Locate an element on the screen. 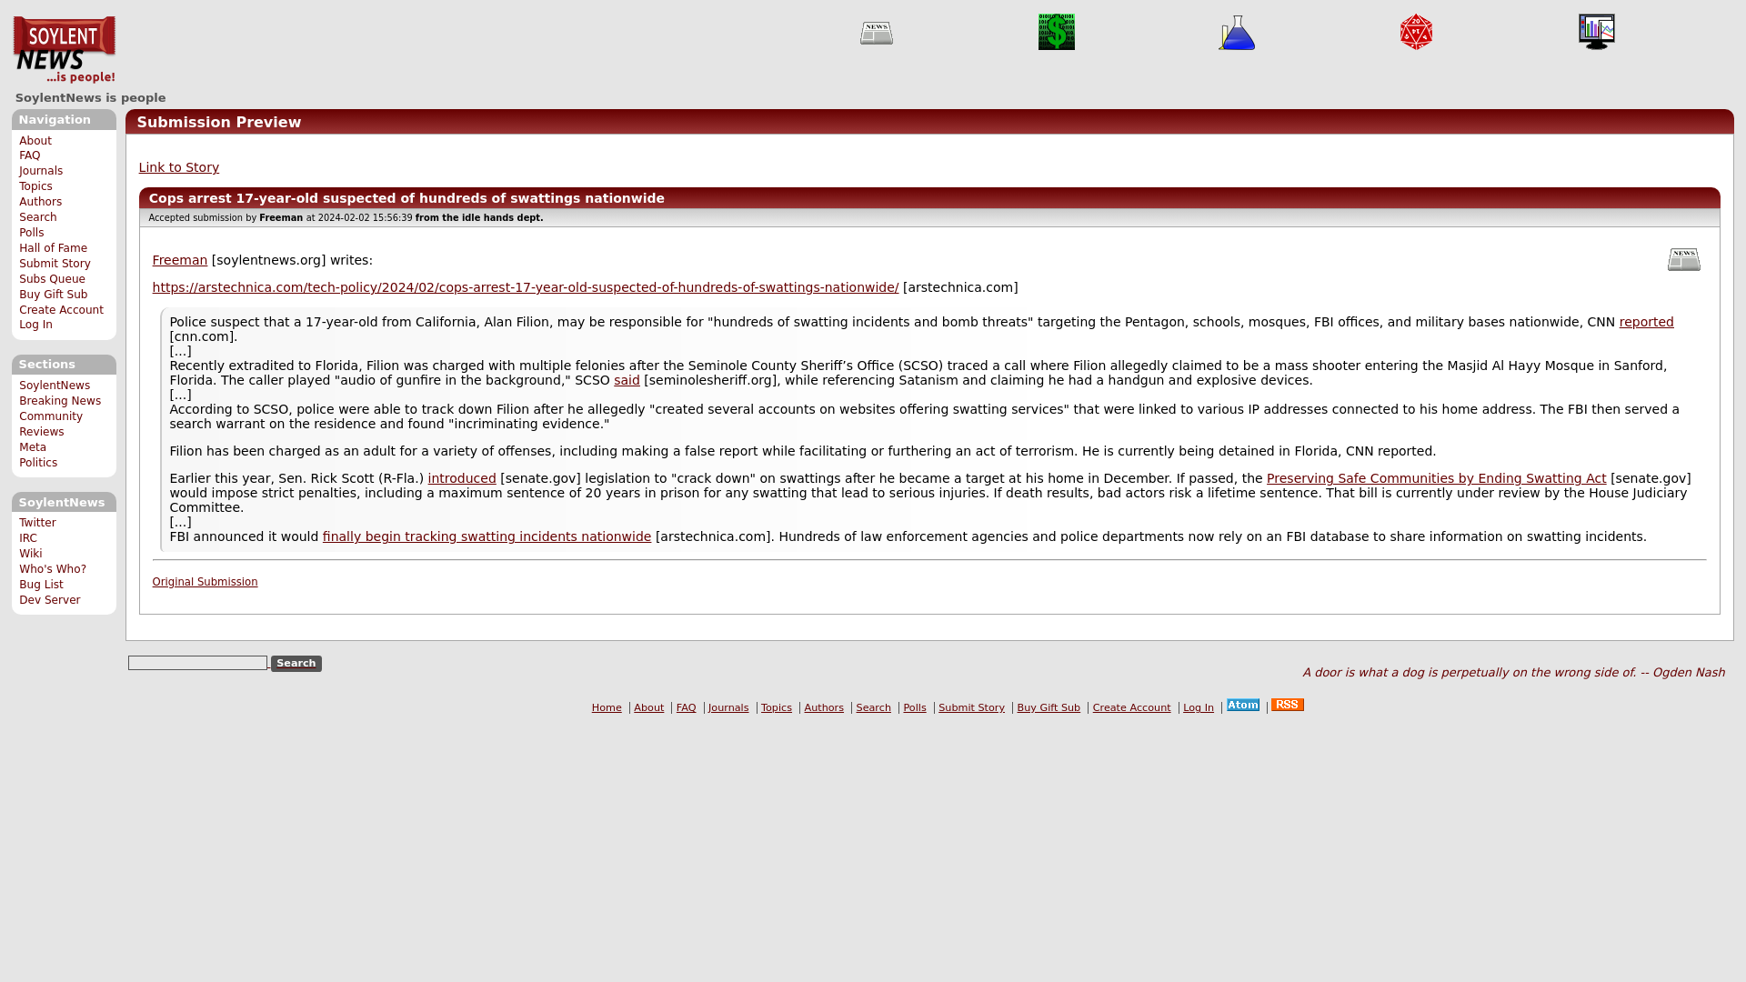 The height and width of the screenshot is (982, 1746). IRC is located at coordinates (27, 538).